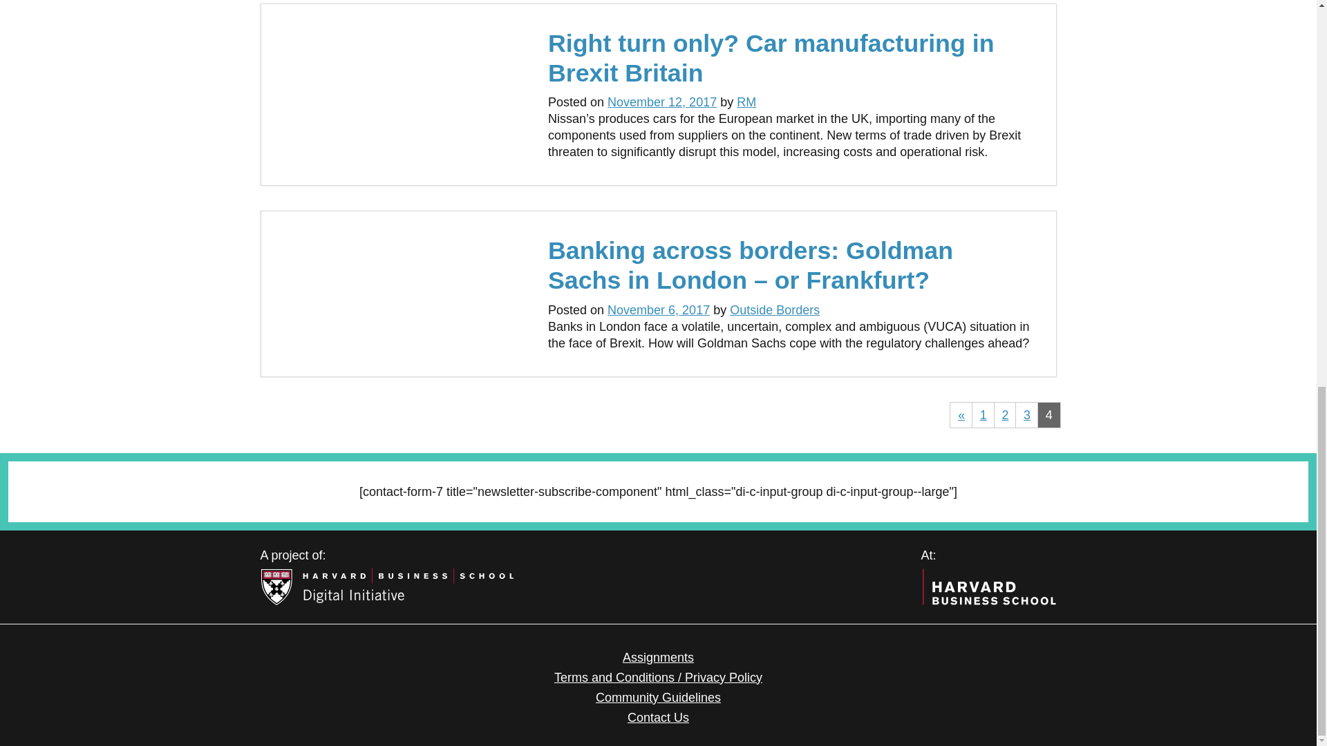  Describe the element at coordinates (746, 102) in the screenshot. I see `RM` at that location.